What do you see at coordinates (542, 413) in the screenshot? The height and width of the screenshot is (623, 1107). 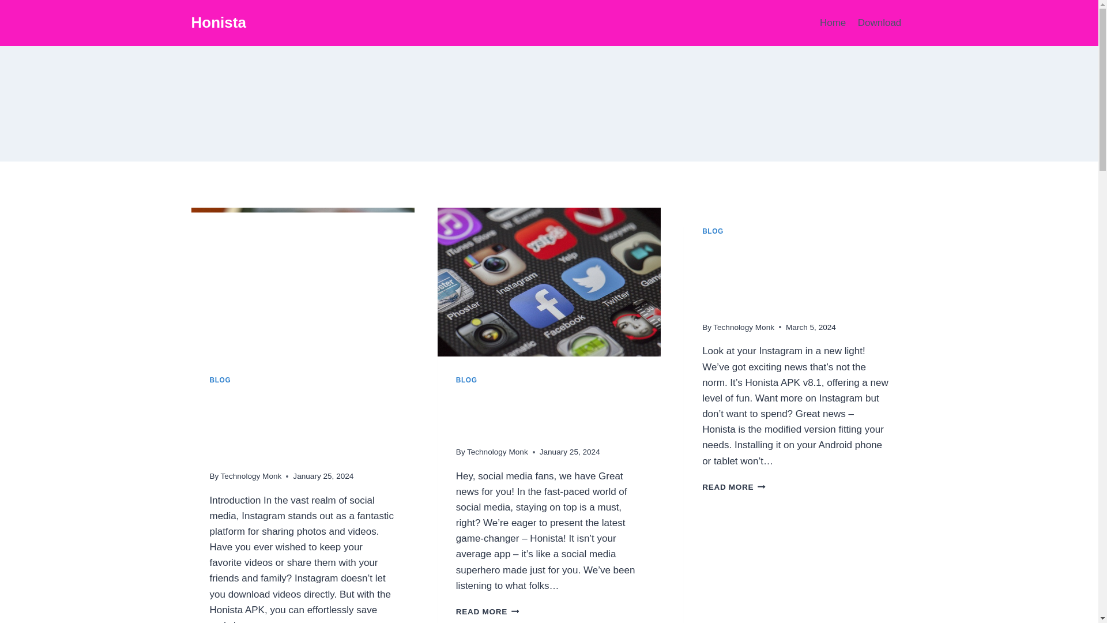 I see `Technology Monk` at bounding box center [542, 413].